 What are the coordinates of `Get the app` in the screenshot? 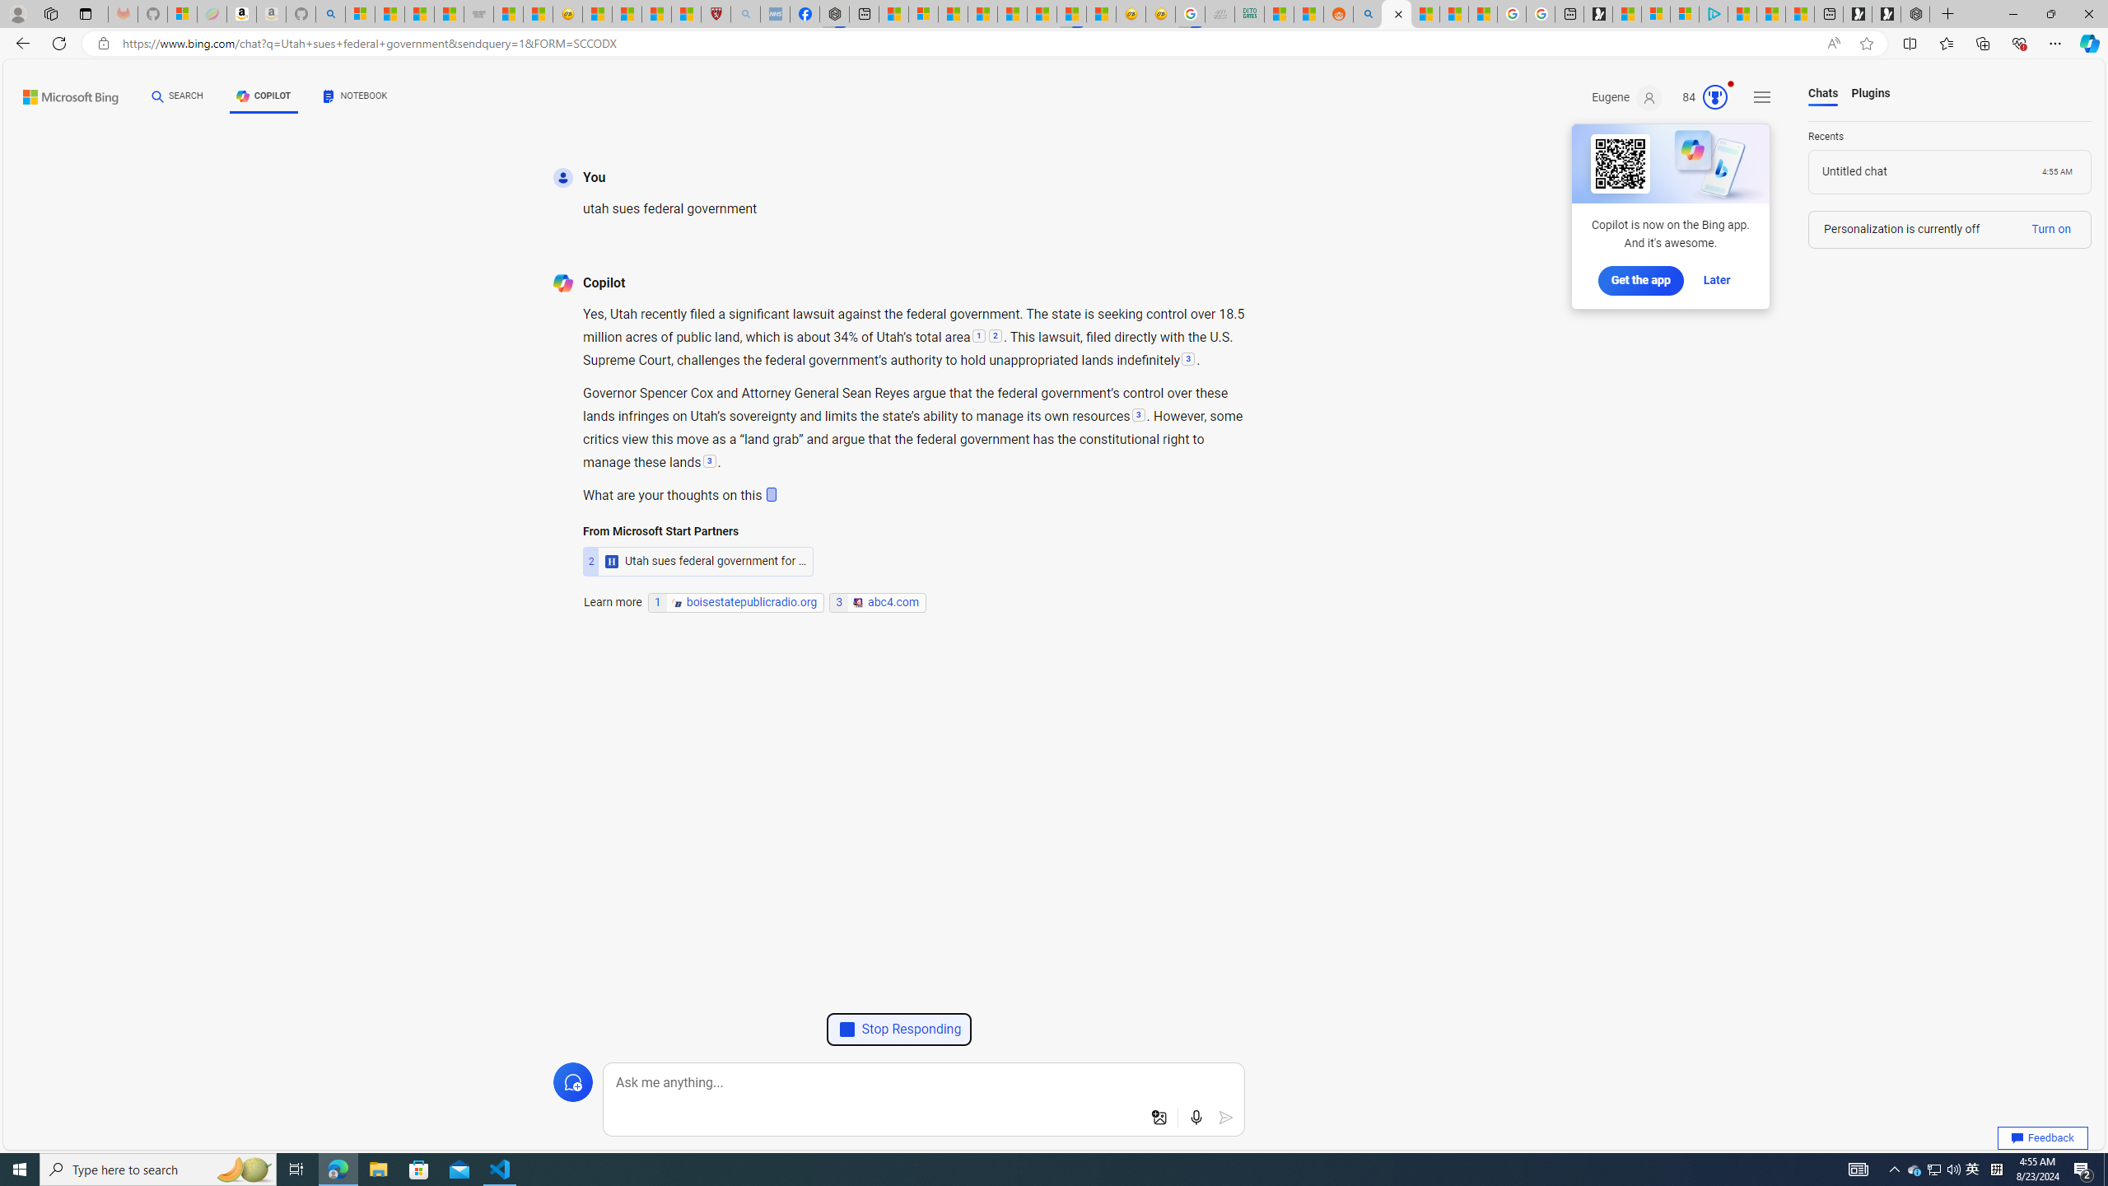 It's located at (1640, 280).